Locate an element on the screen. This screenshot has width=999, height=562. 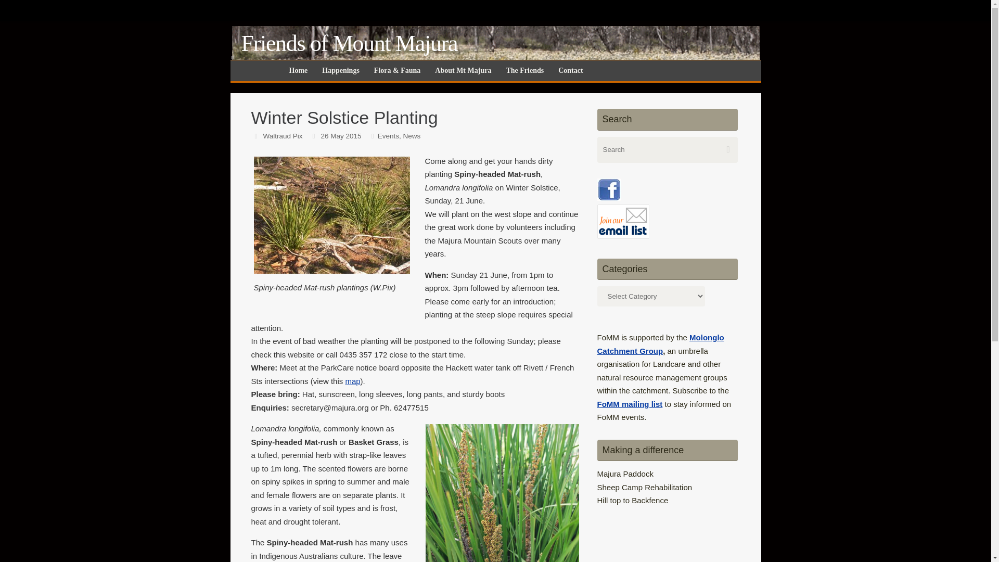
Date is located at coordinates (313, 135).